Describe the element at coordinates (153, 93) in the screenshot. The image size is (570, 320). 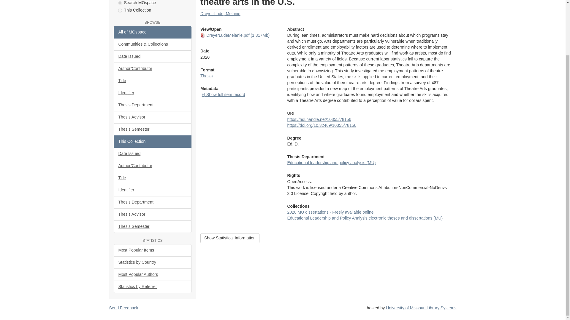
I see `Identifier` at that location.